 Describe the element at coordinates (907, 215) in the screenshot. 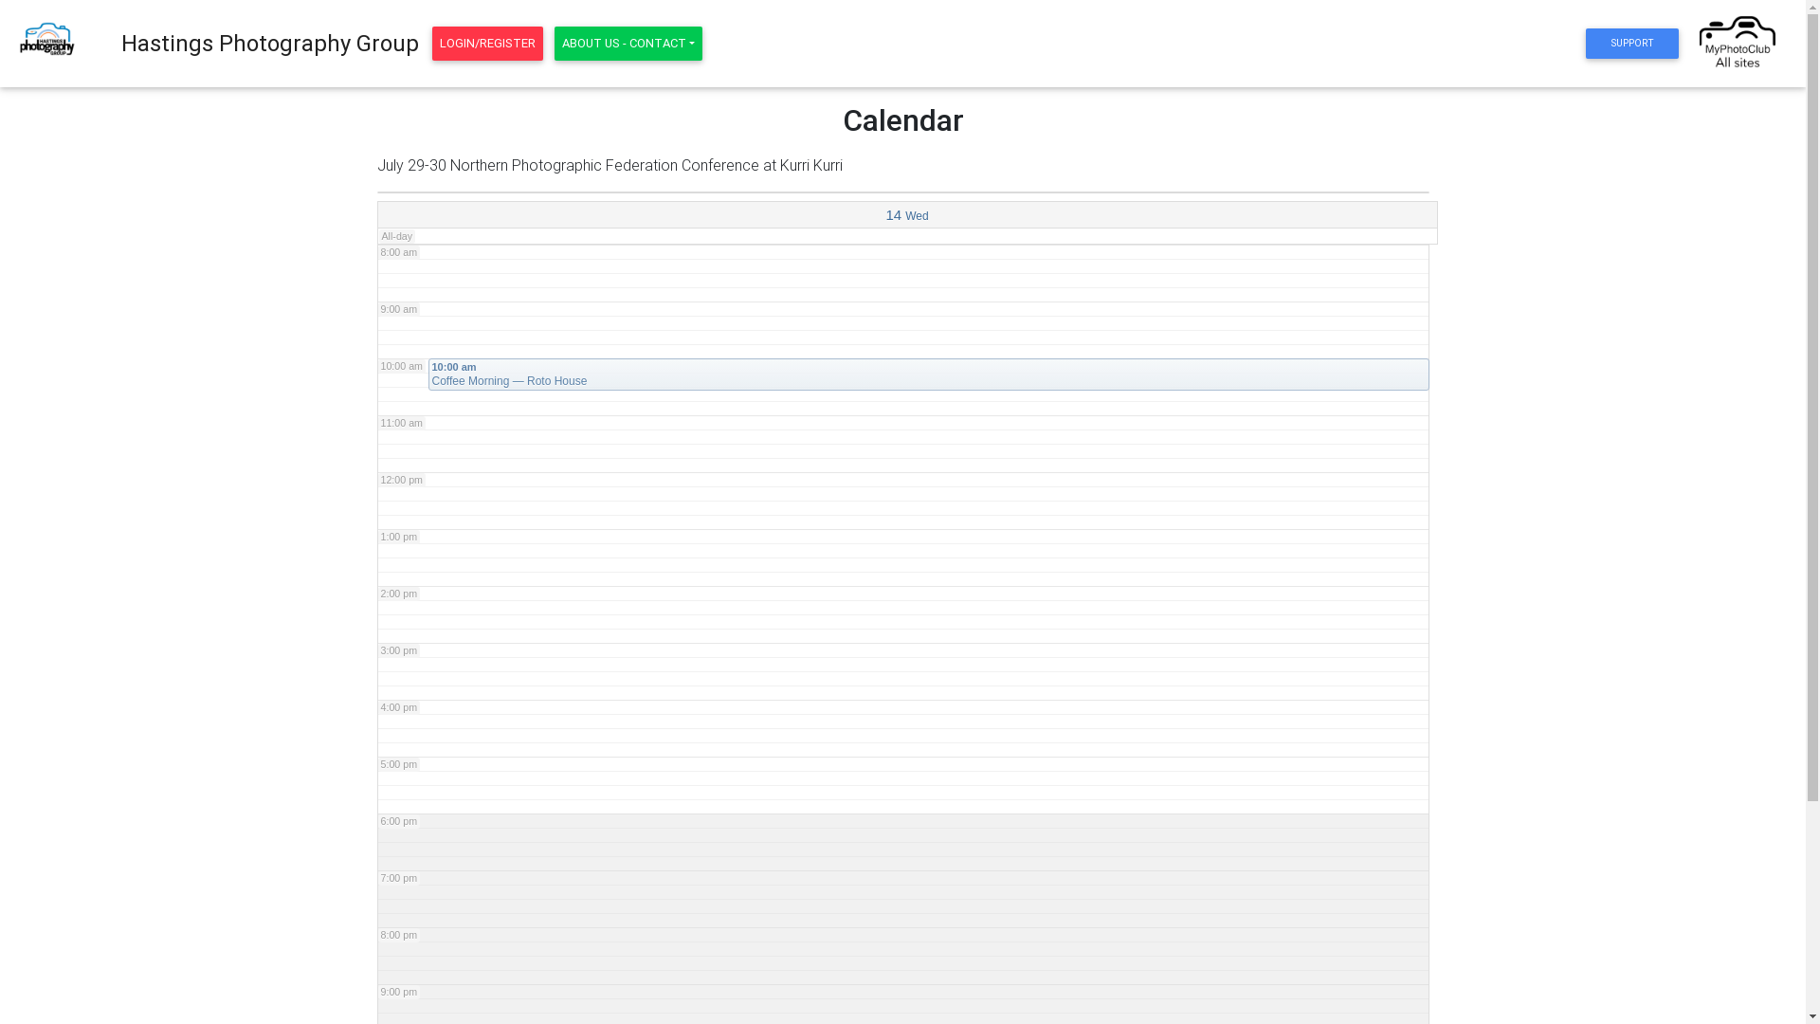

I see `14 Wed` at that location.